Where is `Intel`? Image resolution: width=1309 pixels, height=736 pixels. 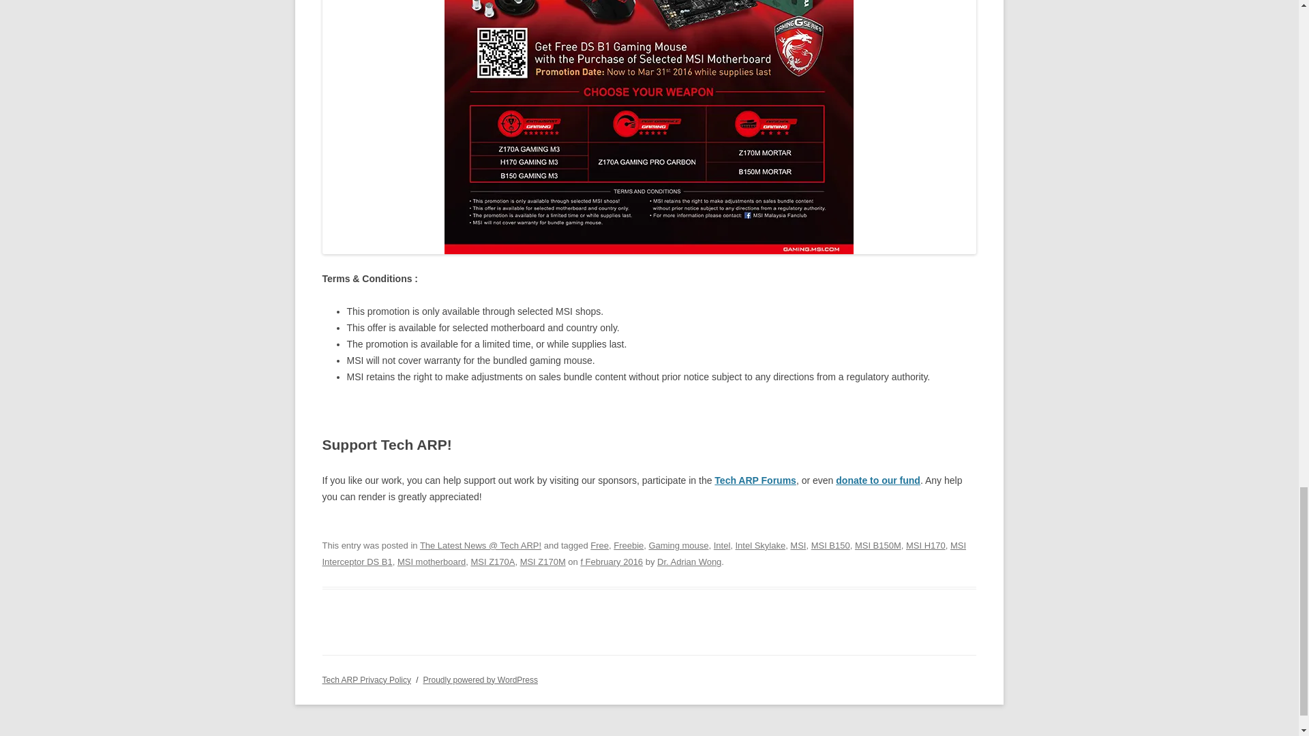
Intel is located at coordinates (721, 545).